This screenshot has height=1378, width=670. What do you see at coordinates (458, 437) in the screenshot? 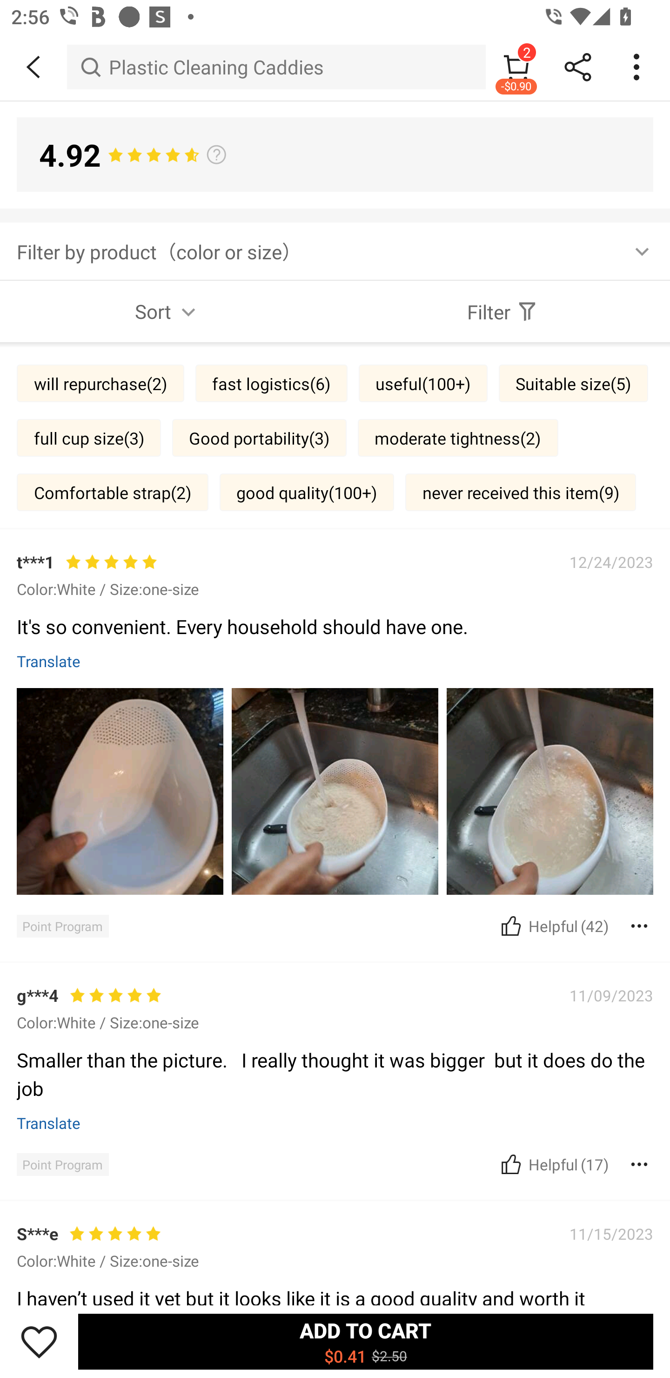
I see `moderate tightness(2)` at bounding box center [458, 437].